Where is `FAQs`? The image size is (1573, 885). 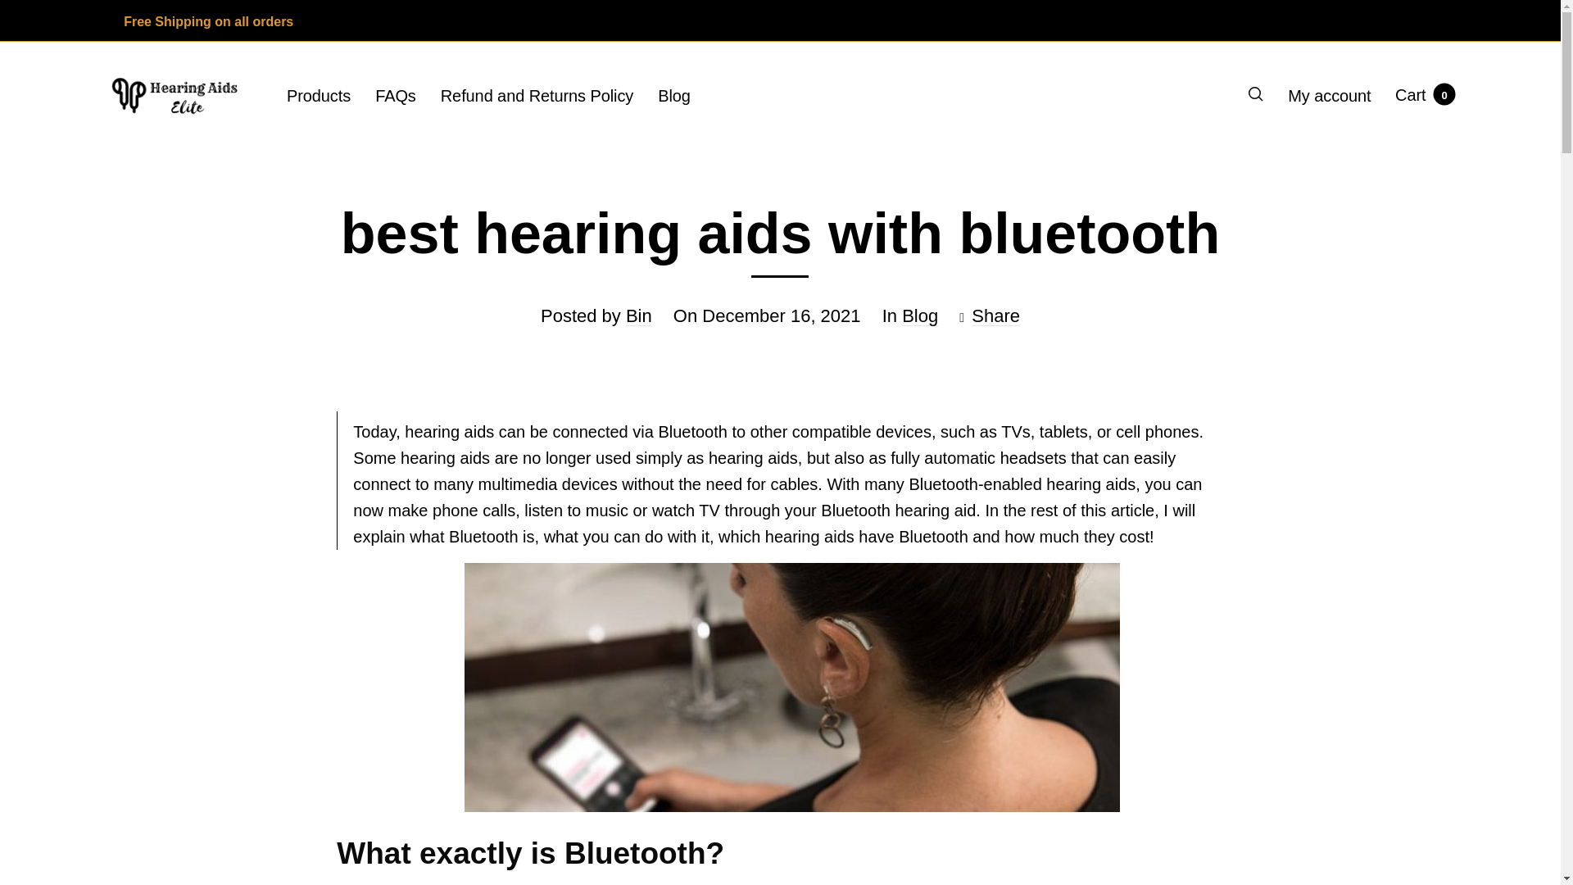
FAQs is located at coordinates (673, 95).